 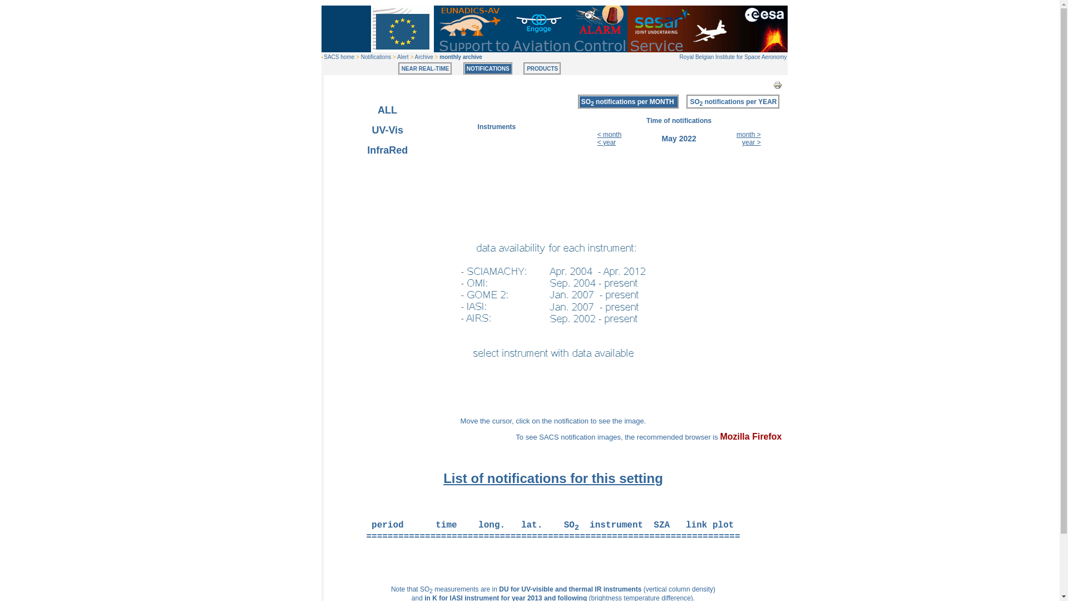 What do you see at coordinates (403, 57) in the screenshot?
I see `Alert` at bounding box center [403, 57].